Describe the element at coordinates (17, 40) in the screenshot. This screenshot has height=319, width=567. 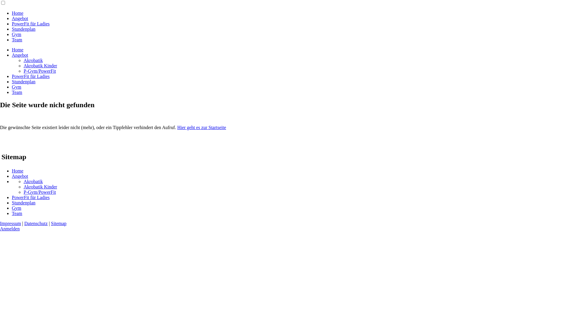
I see `Team` at that location.